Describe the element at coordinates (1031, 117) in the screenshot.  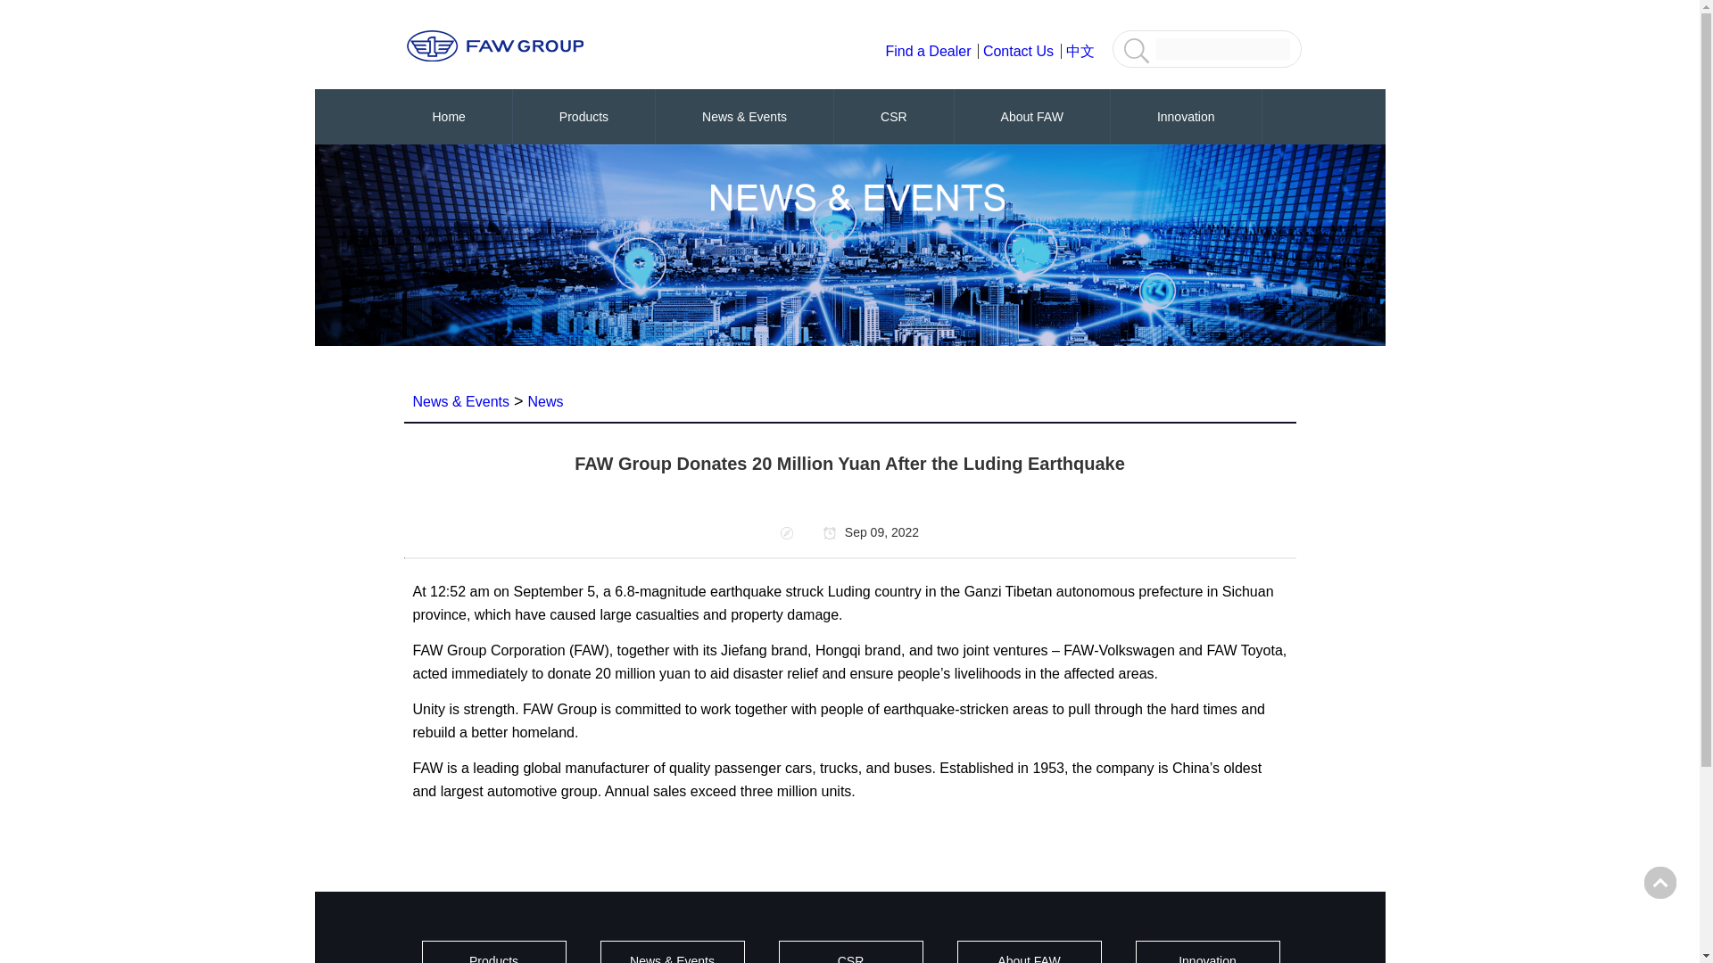
I see `About FAW` at that location.